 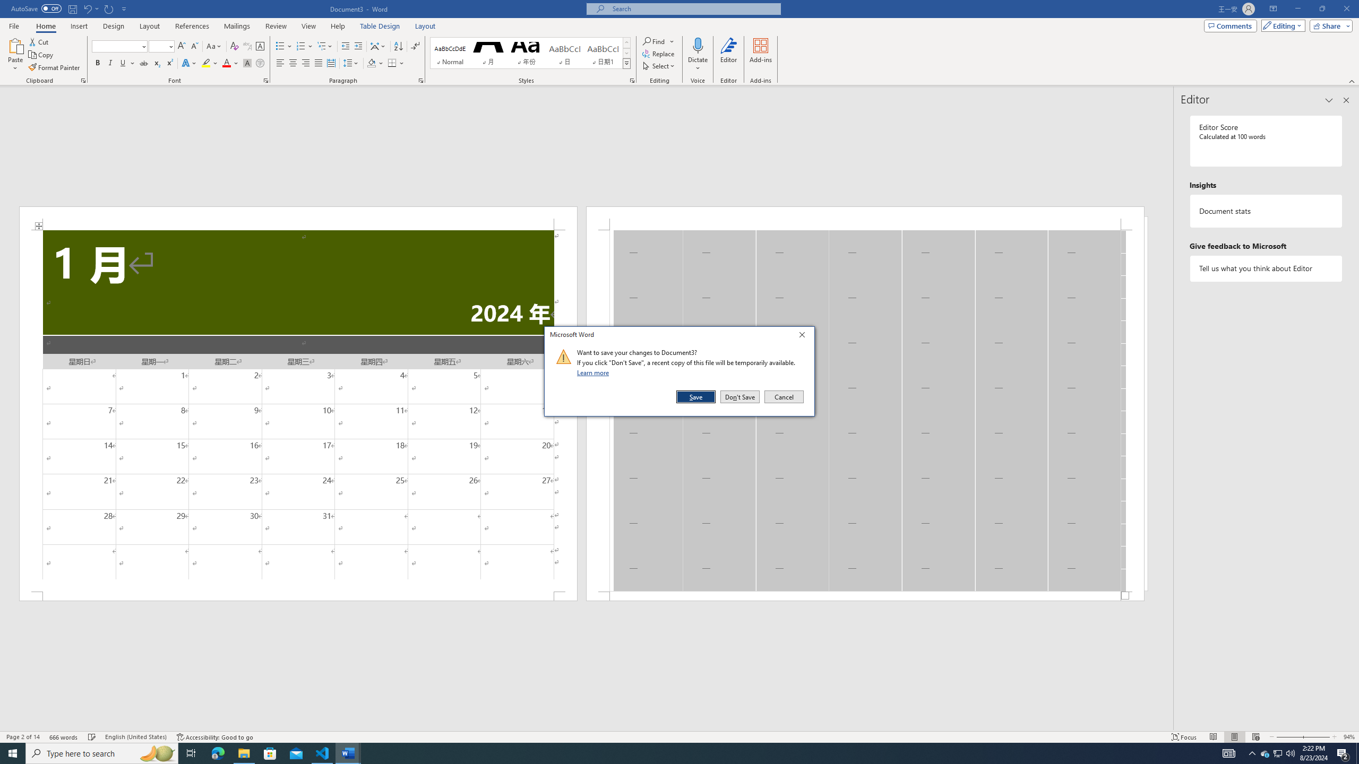 I want to click on Save, so click(x=696, y=397).